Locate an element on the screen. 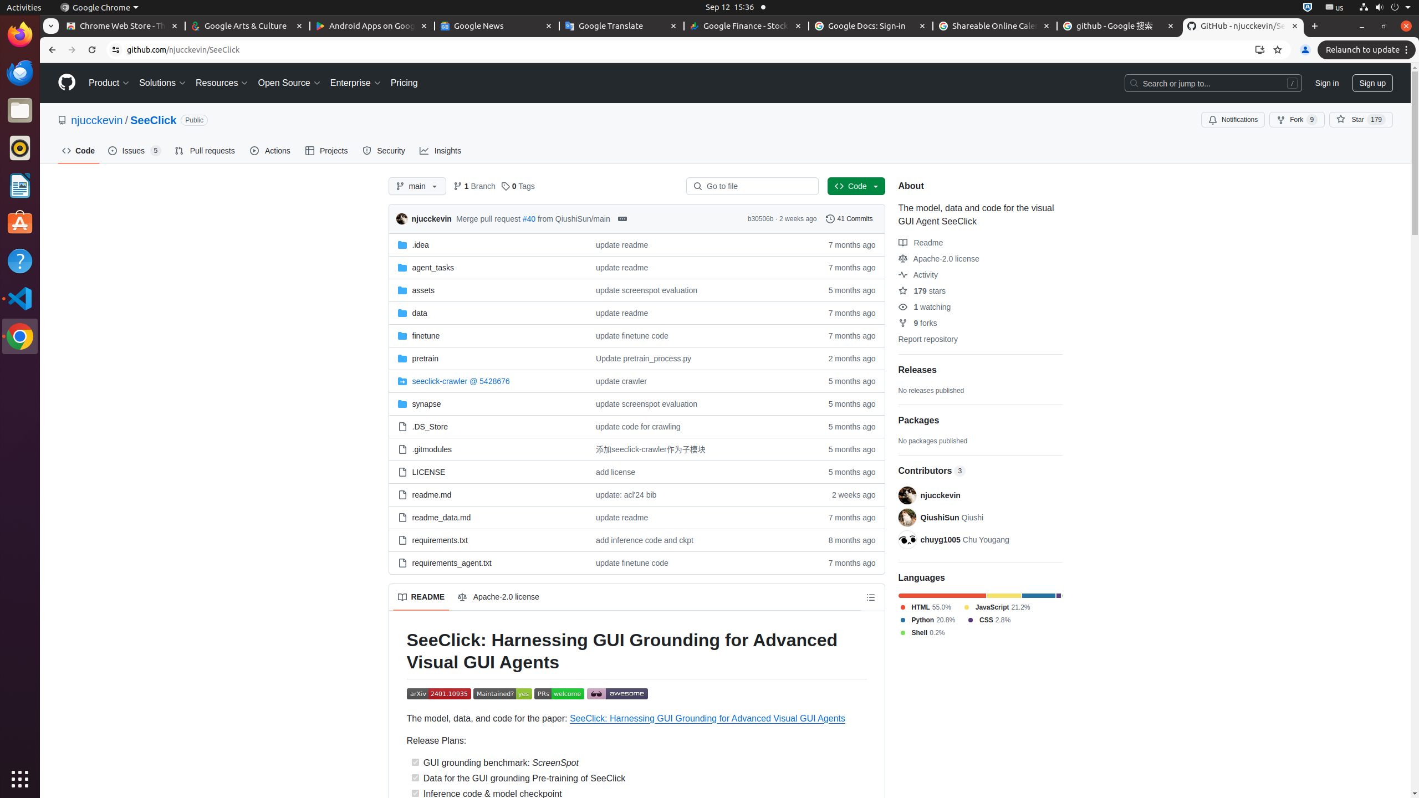 The width and height of the screenshot is (1419, 798). assets, (Directory) is located at coordinates (488, 290).